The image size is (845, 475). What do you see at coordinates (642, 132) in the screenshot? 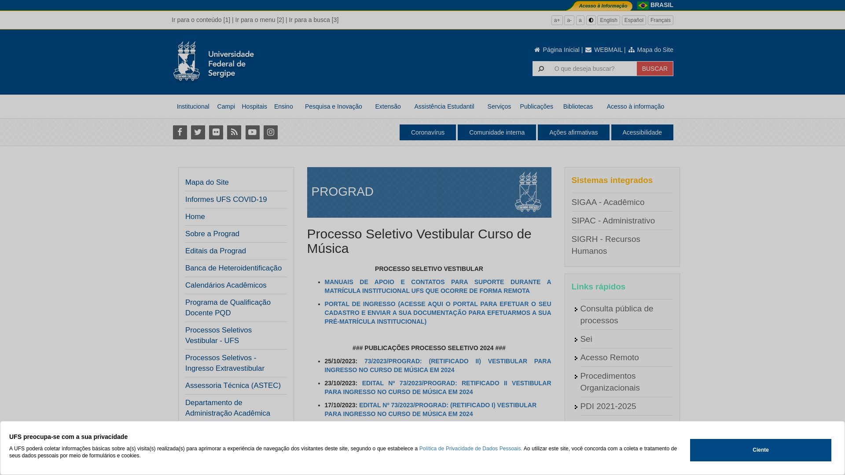
I see `Acessibilidade` at bounding box center [642, 132].